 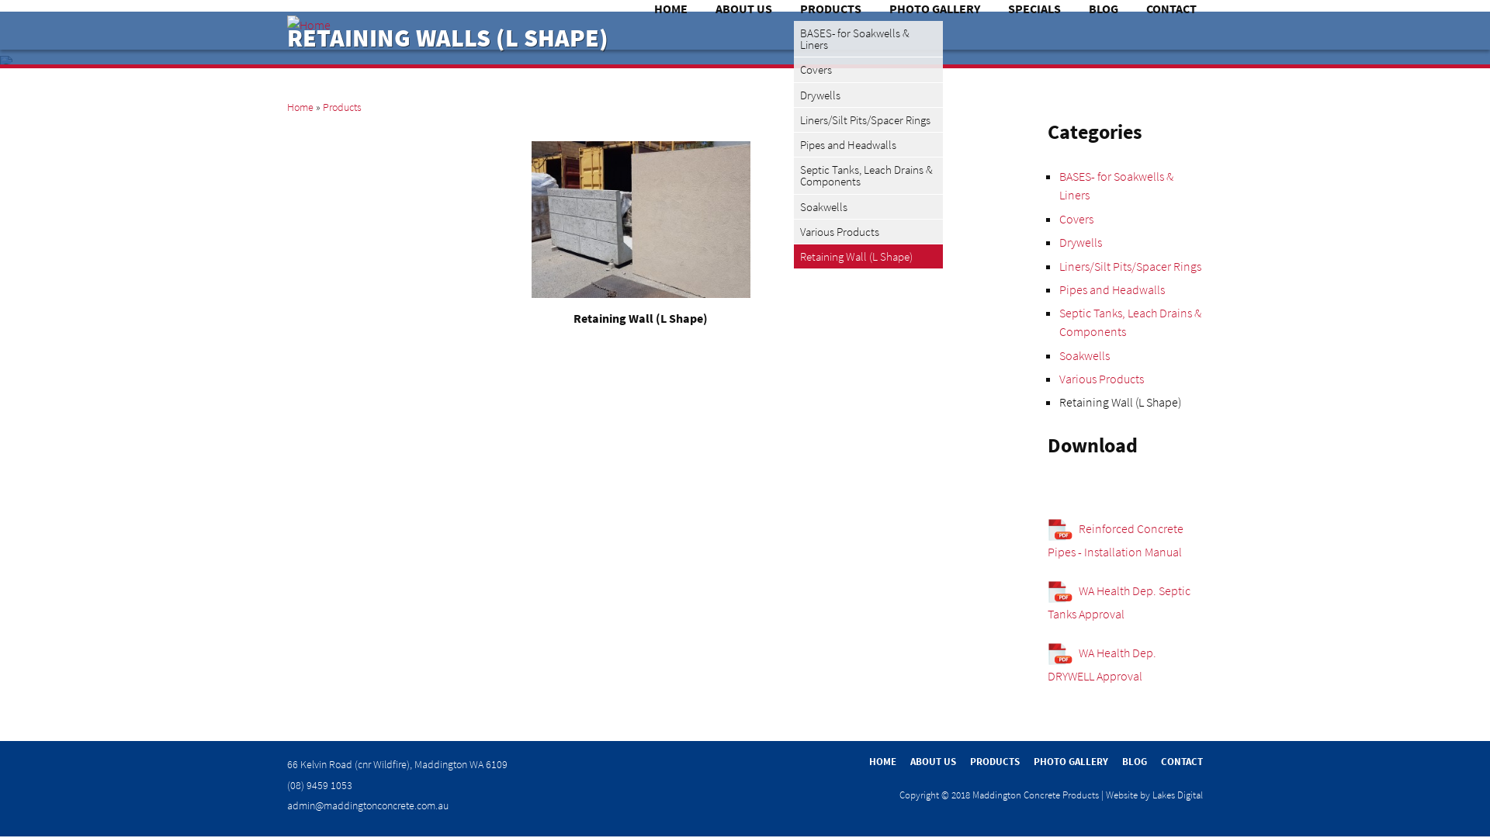 What do you see at coordinates (868, 207) in the screenshot?
I see `Soakwells` at bounding box center [868, 207].